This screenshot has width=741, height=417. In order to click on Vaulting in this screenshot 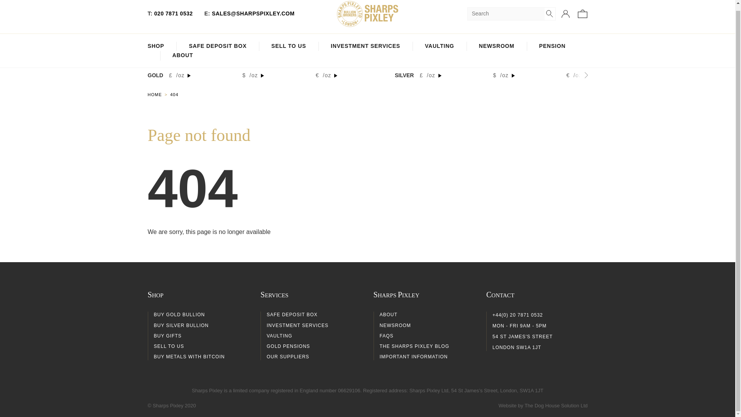, I will do `click(439, 46)`.